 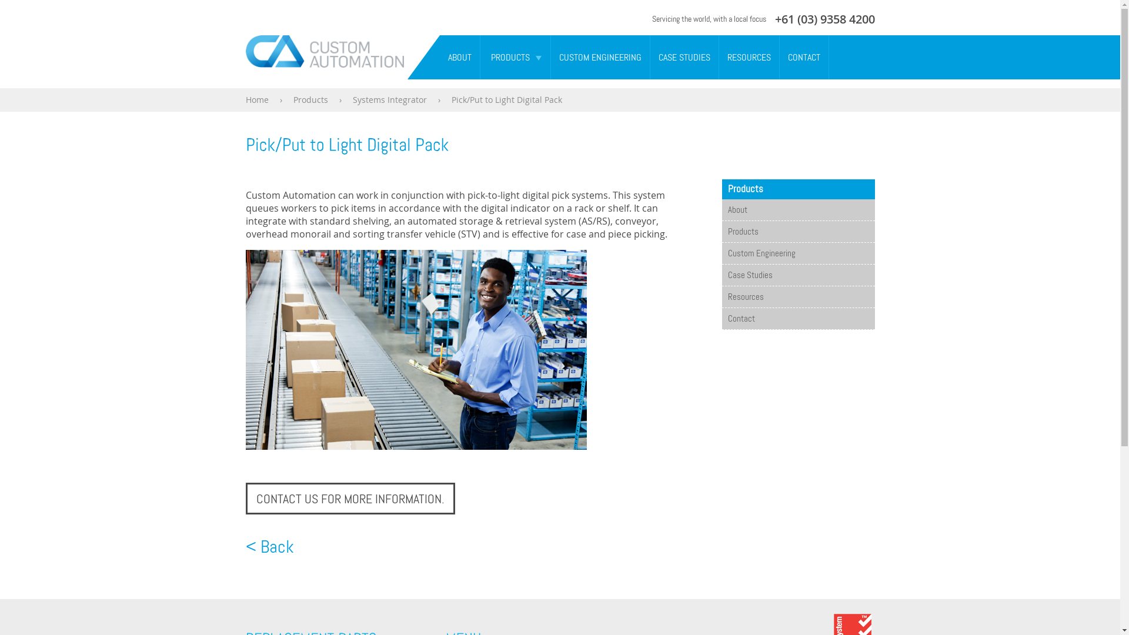 What do you see at coordinates (460, 58) in the screenshot?
I see `ABOUT` at bounding box center [460, 58].